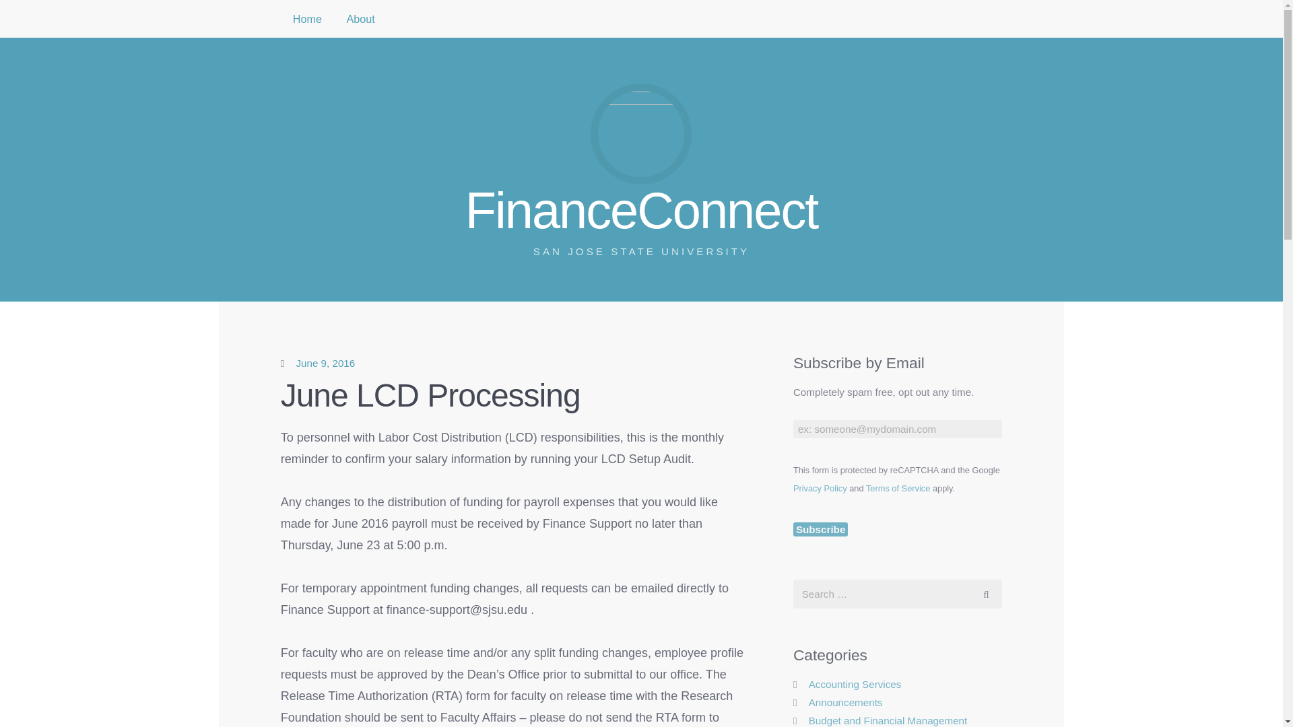 The width and height of the screenshot is (1293, 727). What do you see at coordinates (820, 489) in the screenshot?
I see `Subscribe` at bounding box center [820, 489].